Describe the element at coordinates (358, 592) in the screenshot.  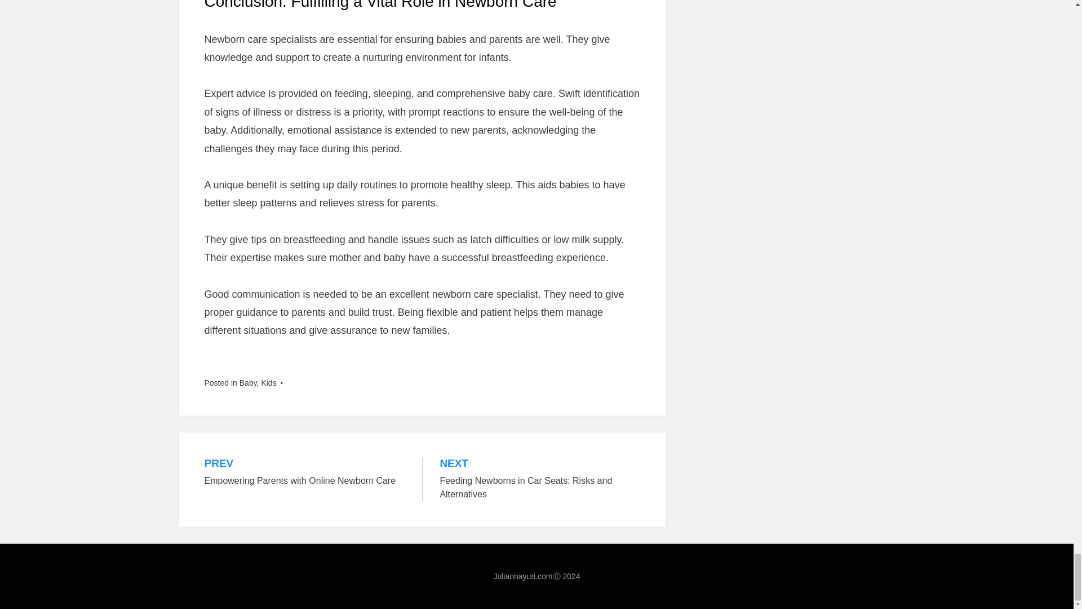
I see `Baby` at that location.